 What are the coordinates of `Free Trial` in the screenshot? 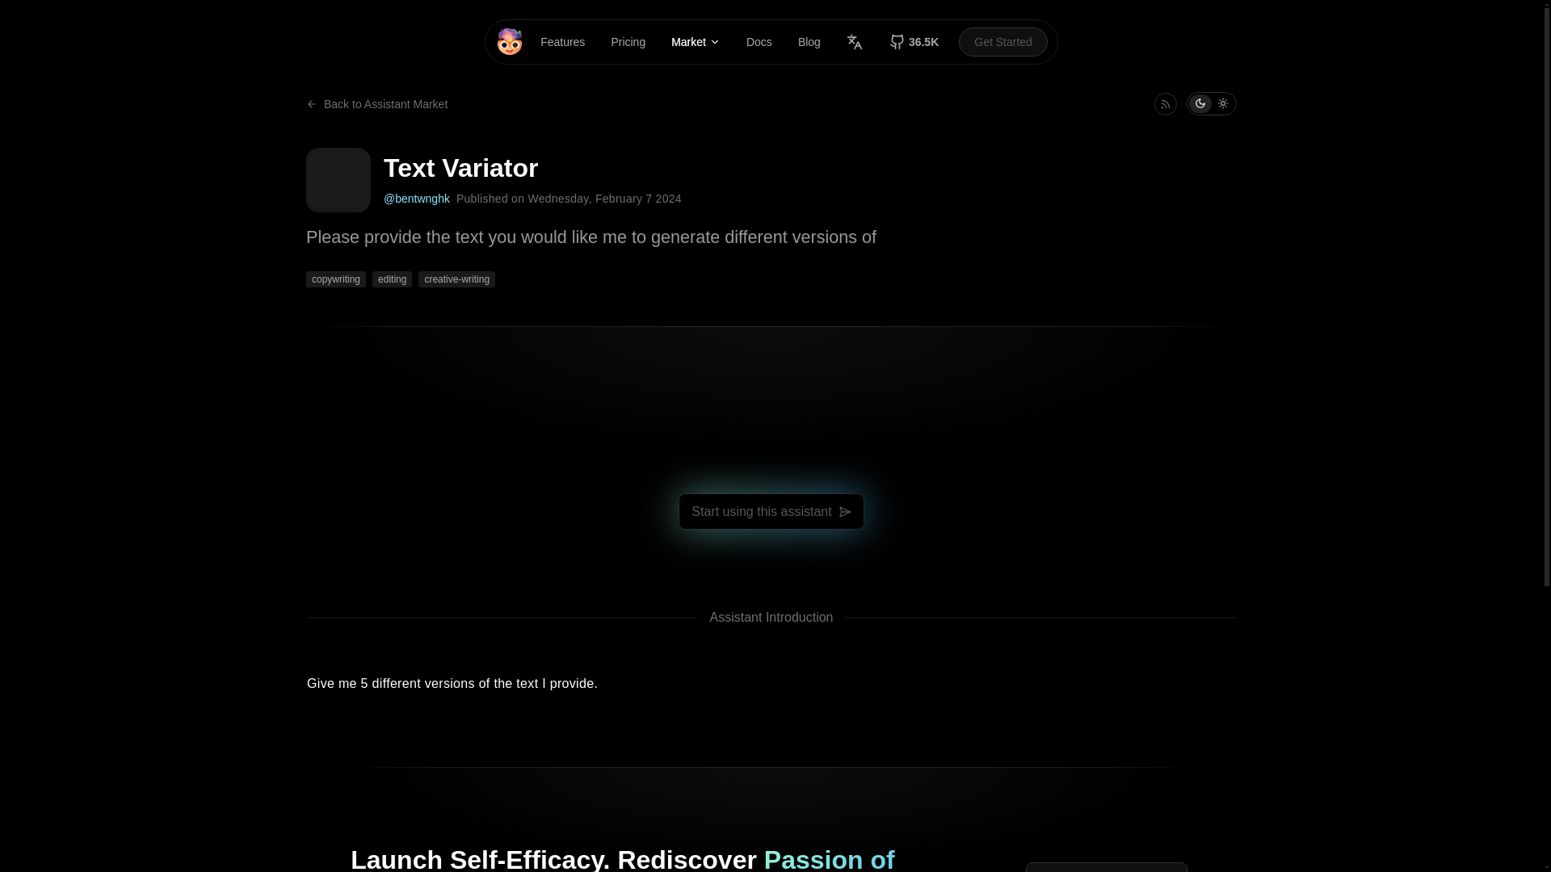 It's located at (1107, 867).